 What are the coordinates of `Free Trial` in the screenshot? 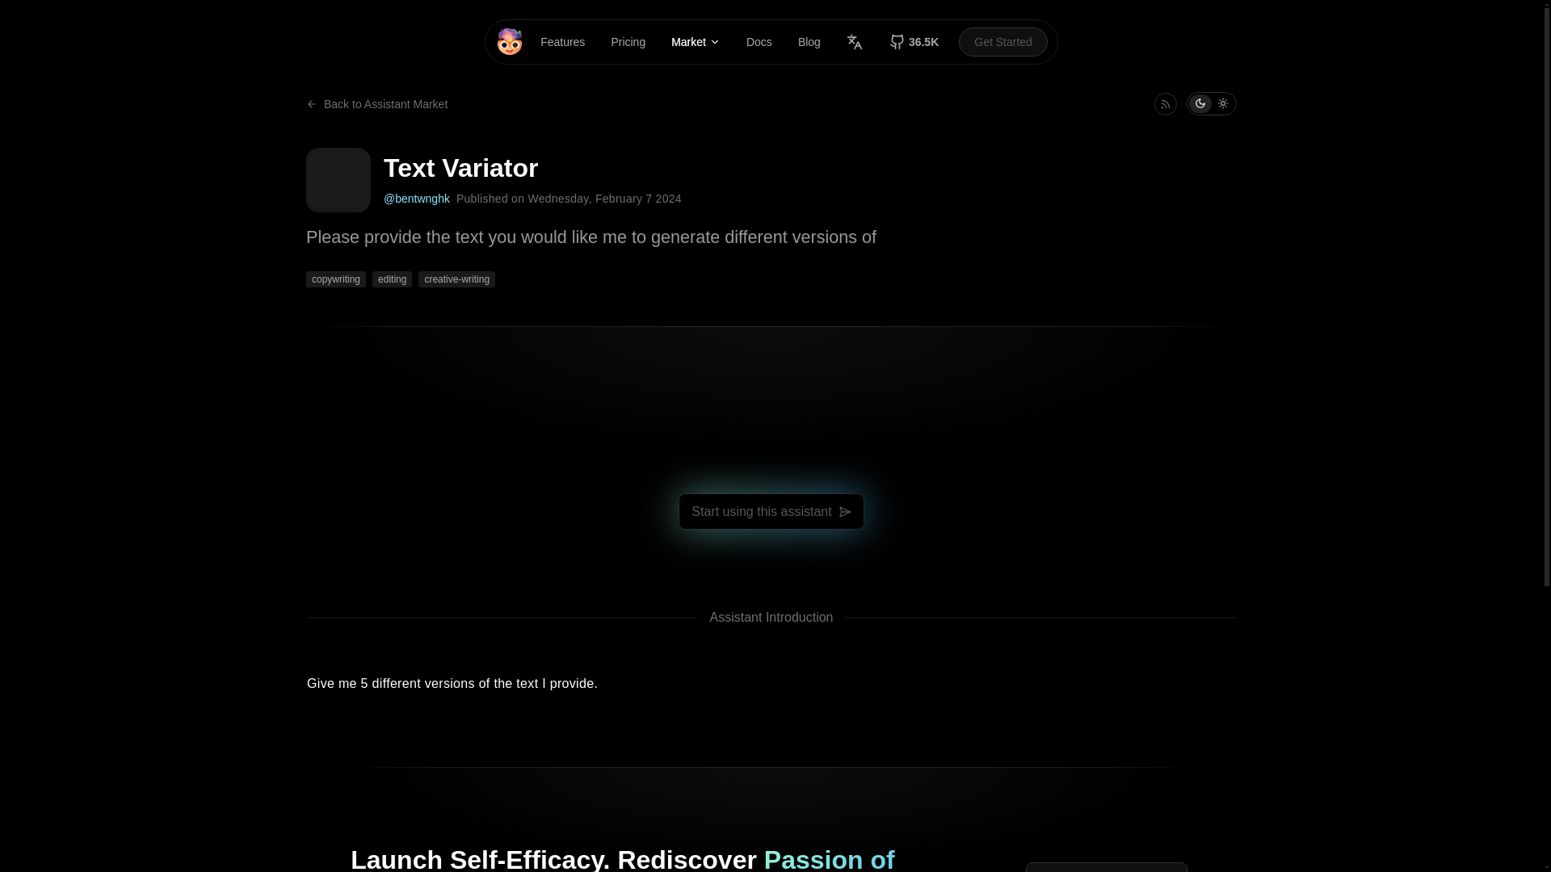 It's located at (1107, 867).